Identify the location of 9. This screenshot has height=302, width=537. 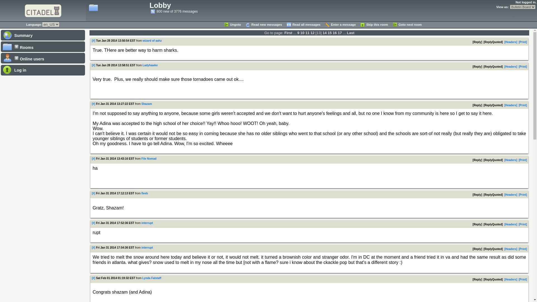
(298, 33).